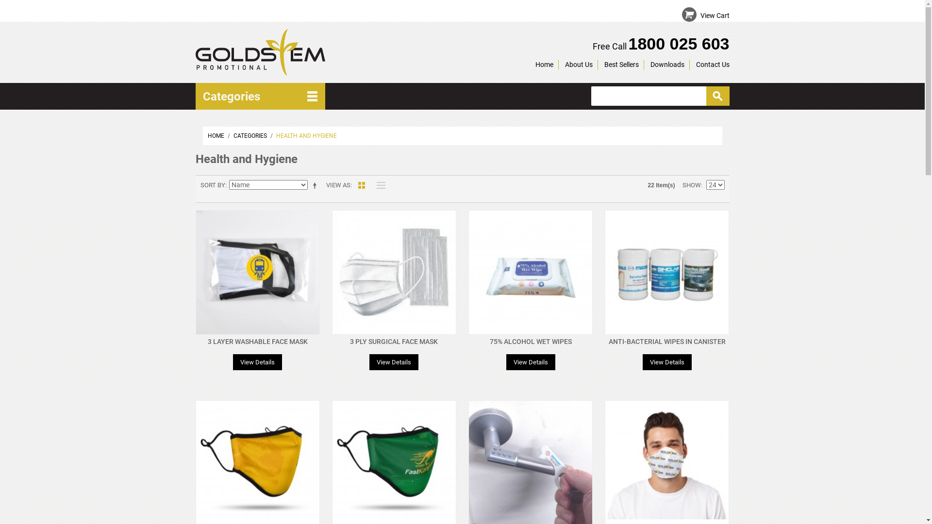  I want to click on 75% Alcohol Wet Wipes, so click(531, 273).